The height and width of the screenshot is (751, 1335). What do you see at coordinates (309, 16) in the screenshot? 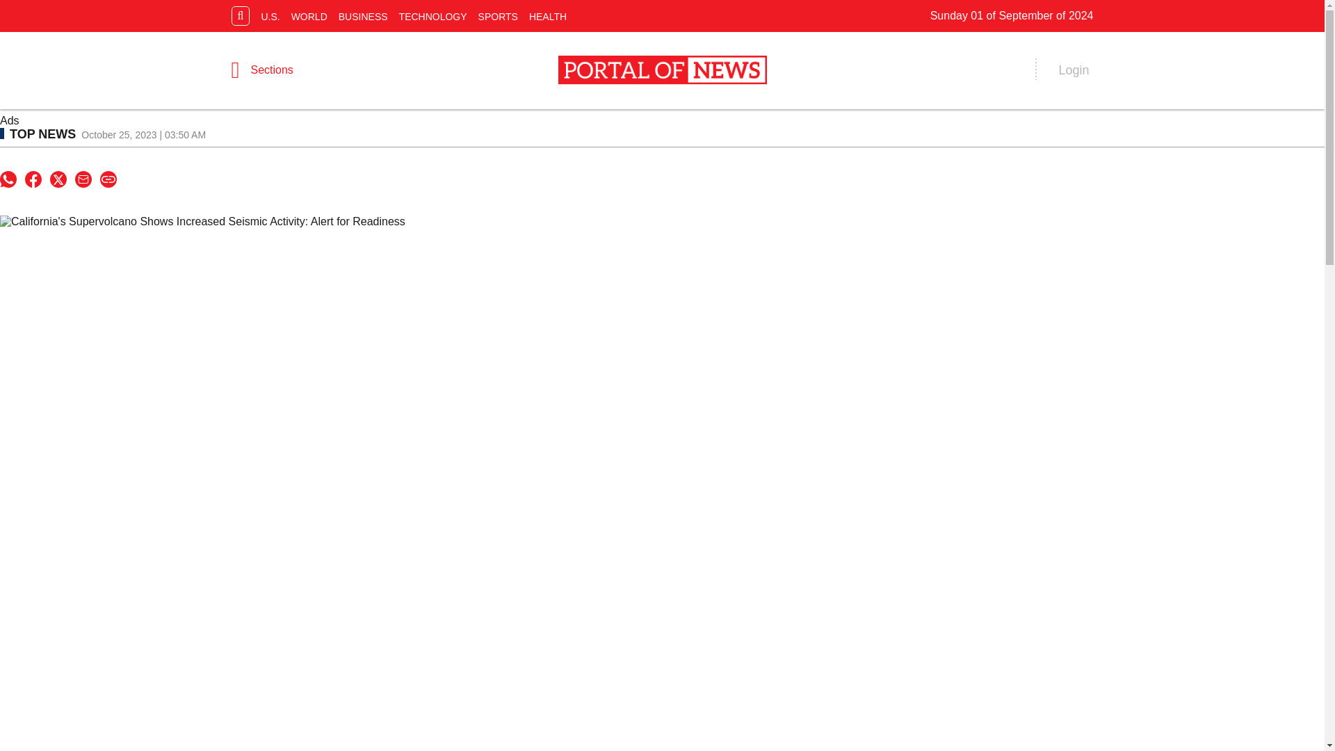
I see `WORLD` at bounding box center [309, 16].